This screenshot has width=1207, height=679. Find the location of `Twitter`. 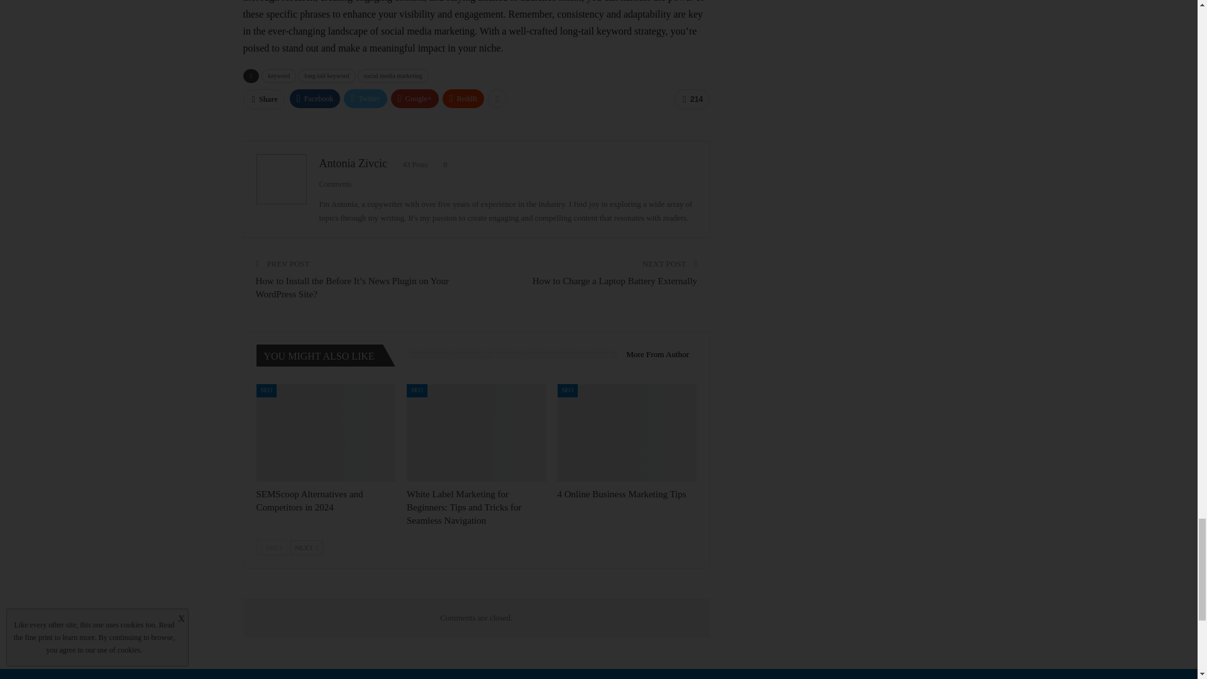

Twitter is located at coordinates (365, 98).